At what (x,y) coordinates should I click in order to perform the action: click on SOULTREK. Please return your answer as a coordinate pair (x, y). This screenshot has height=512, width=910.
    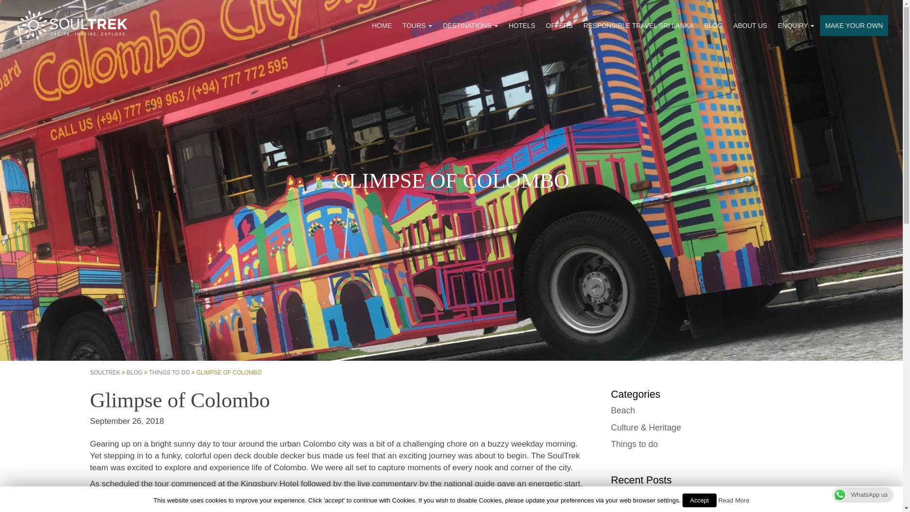
    Looking at the image, I should click on (105, 372).